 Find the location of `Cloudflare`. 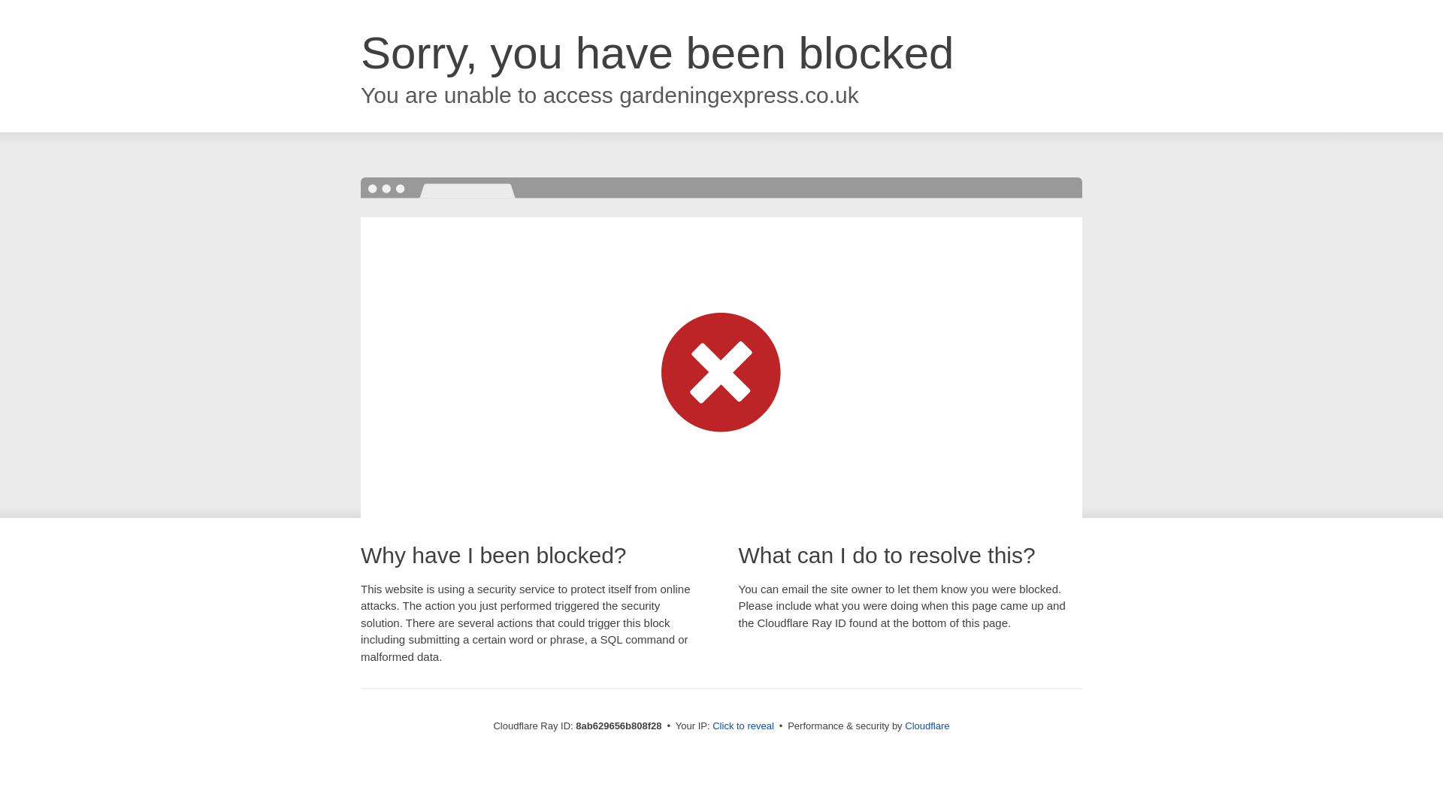

Cloudflare is located at coordinates (927, 726).